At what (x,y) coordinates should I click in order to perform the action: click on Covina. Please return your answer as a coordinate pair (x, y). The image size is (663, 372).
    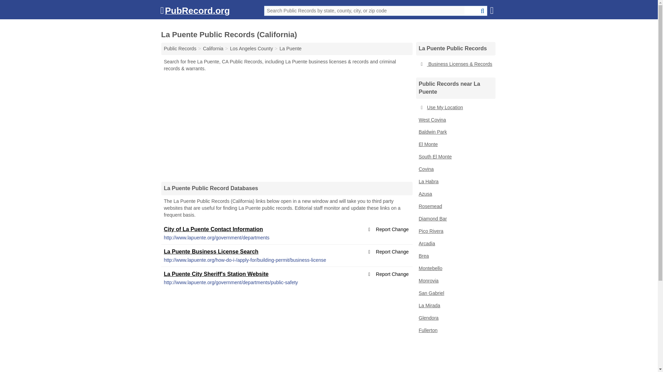
    Looking at the image, I should click on (455, 169).